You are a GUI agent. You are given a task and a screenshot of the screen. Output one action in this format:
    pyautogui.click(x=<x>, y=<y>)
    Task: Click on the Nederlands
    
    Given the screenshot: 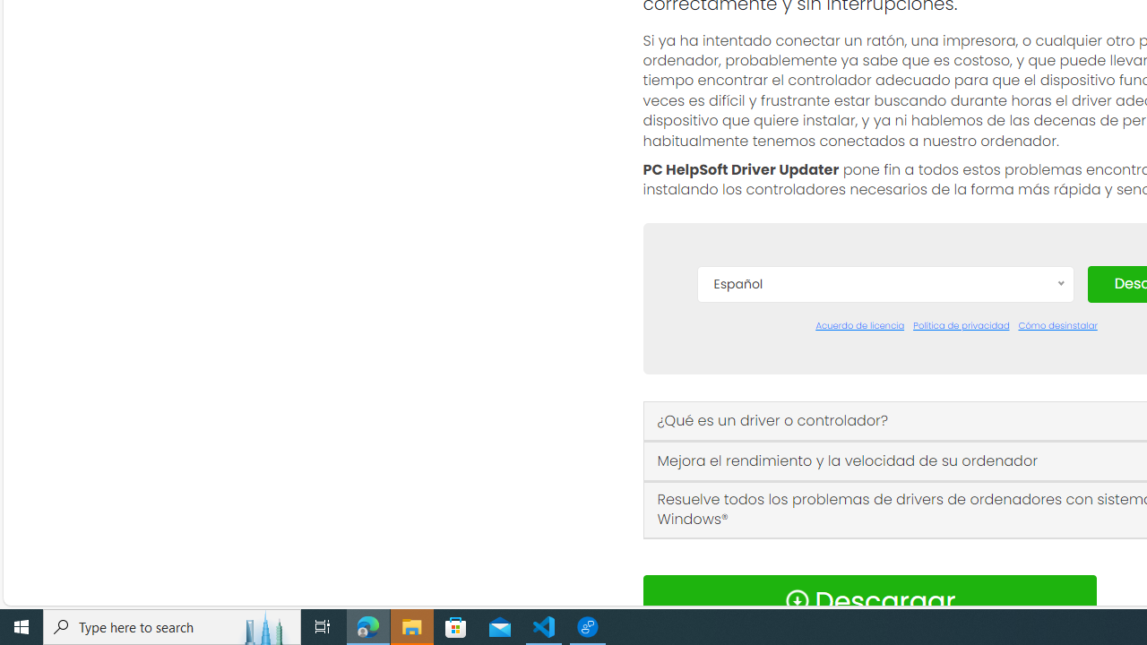 What is the action you would take?
    pyautogui.click(x=884, y=557)
    